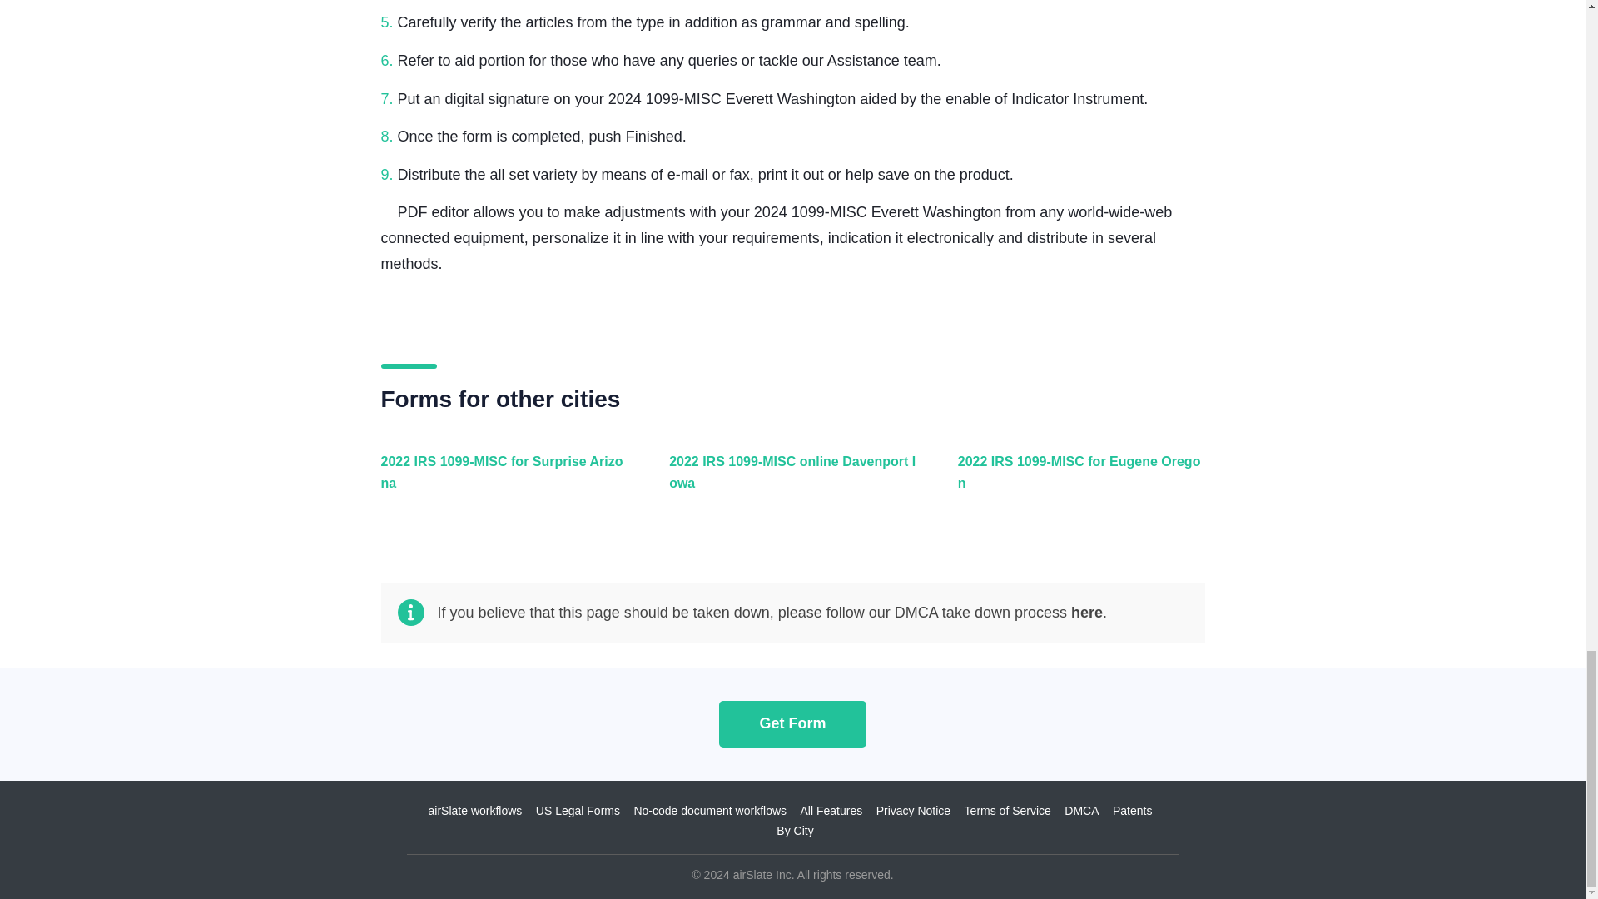 Image resolution: width=1598 pixels, height=899 pixels. What do you see at coordinates (1081, 810) in the screenshot?
I see `DMCA` at bounding box center [1081, 810].